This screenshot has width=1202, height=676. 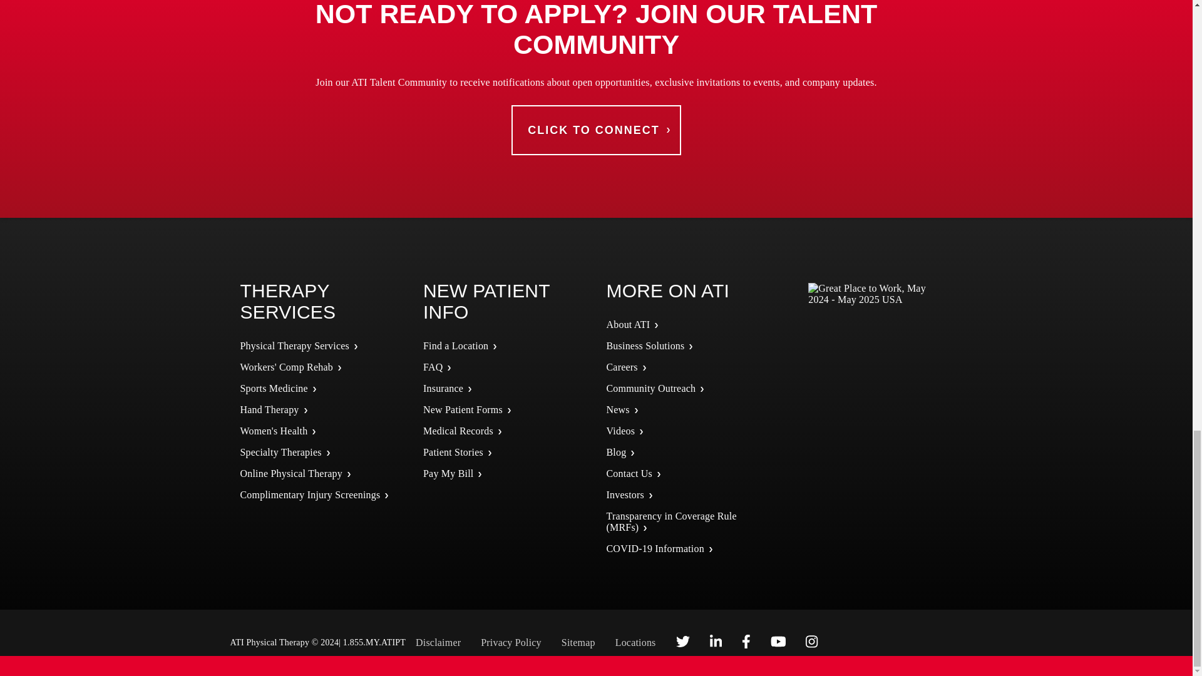 What do you see at coordinates (443, 388) in the screenshot?
I see `Insurance` at bounding box center [443, 388].